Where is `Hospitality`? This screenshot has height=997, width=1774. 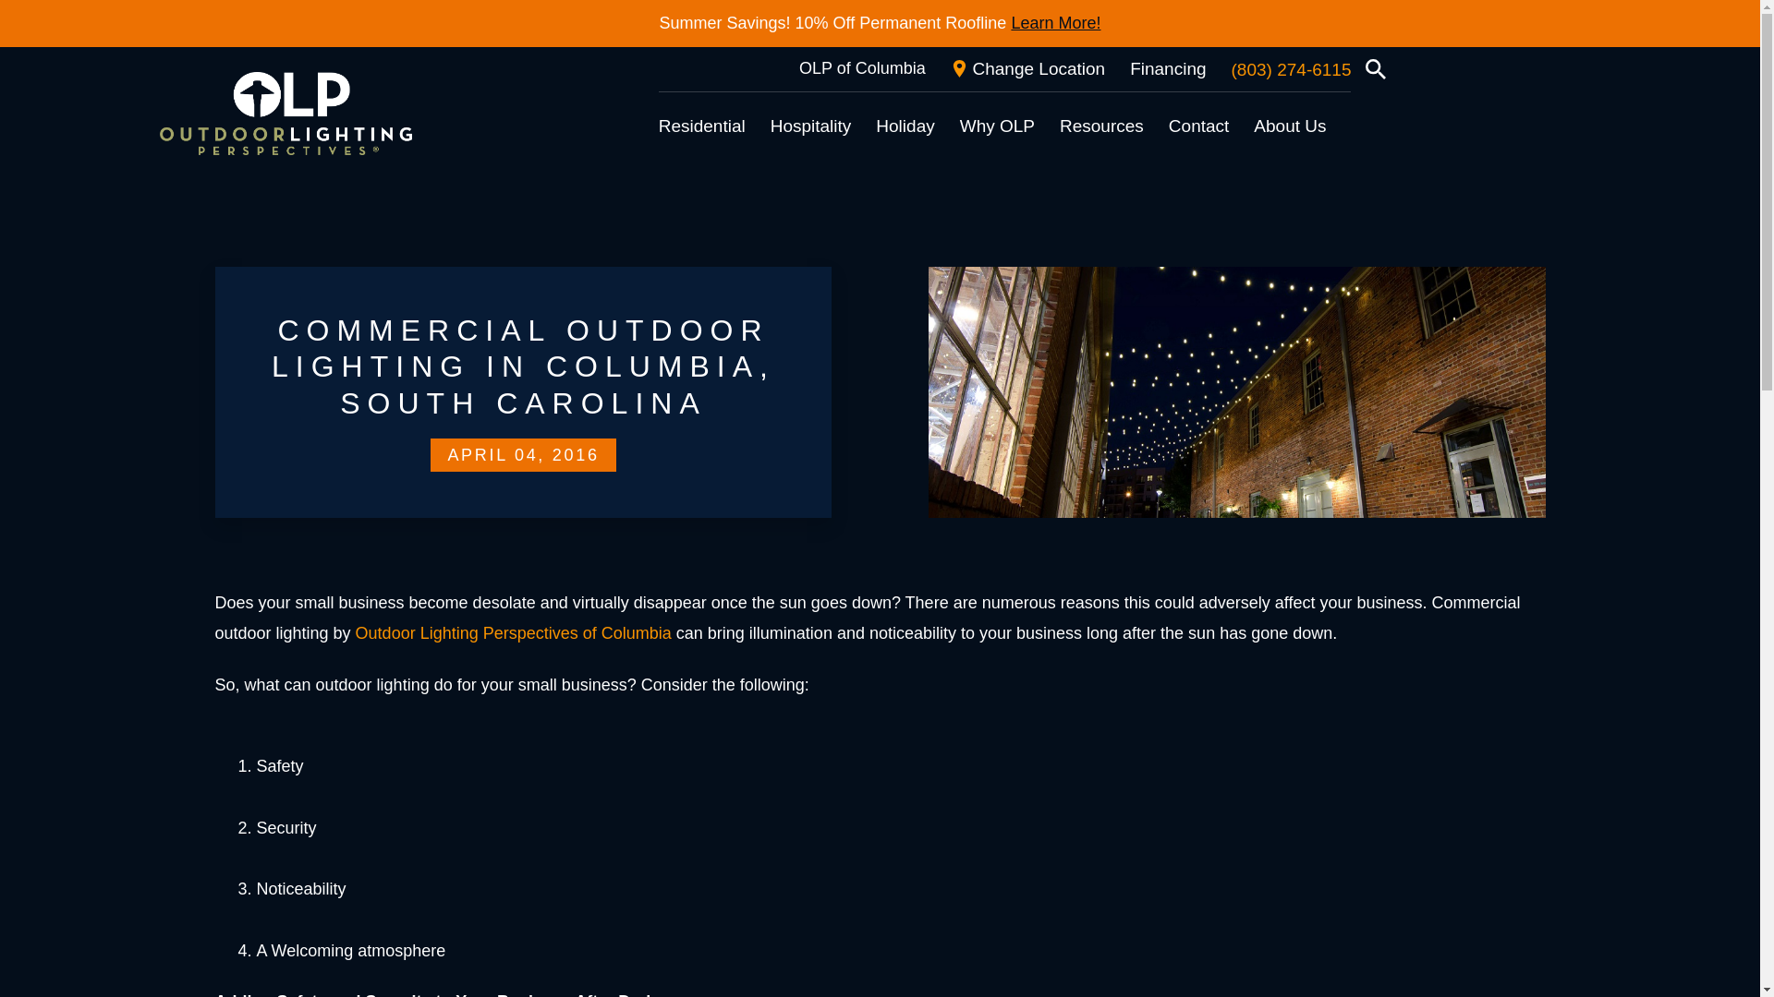 Hospitality is located at coordinates (810, 126).